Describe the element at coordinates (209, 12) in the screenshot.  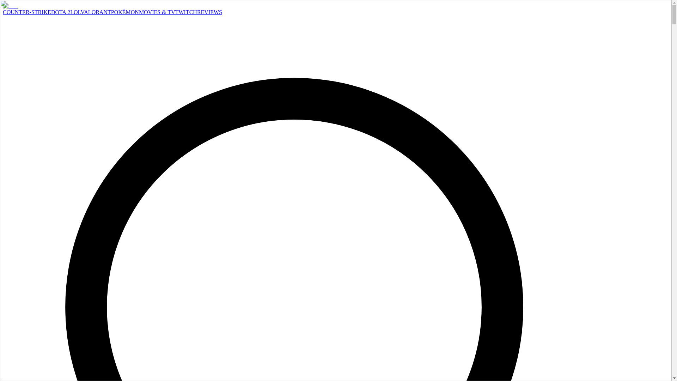
I see `REVIEWS` at that location.